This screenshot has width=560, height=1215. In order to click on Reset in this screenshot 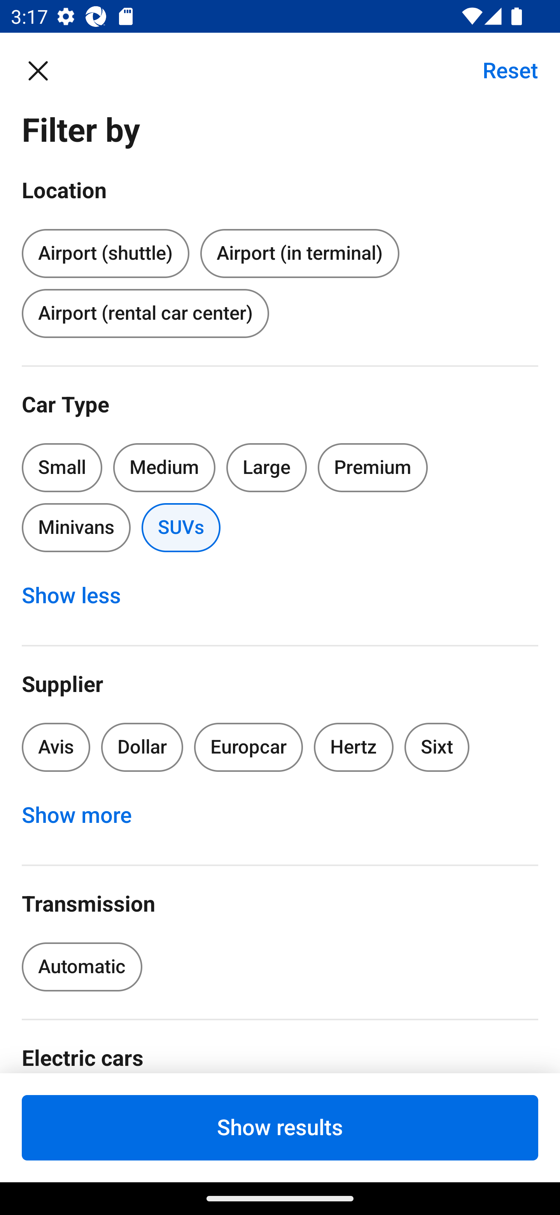, I will do `click(502, 70)`.